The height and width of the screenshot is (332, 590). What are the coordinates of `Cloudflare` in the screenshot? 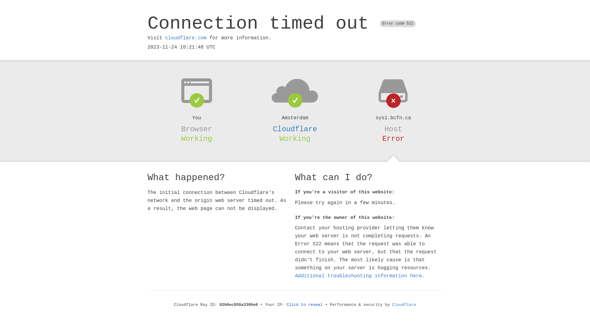 It's located at (404, 305).